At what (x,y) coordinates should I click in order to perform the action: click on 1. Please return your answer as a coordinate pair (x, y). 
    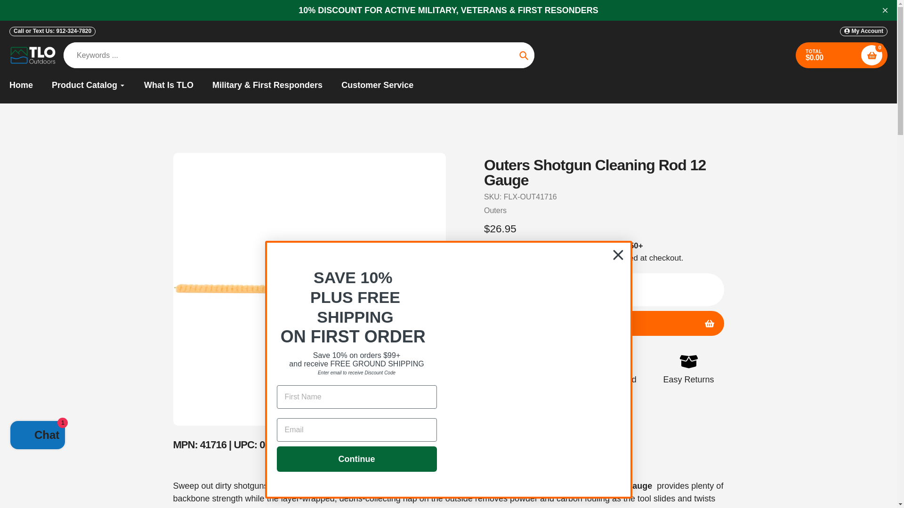
    Looking at the image, I should click on (580, 290).